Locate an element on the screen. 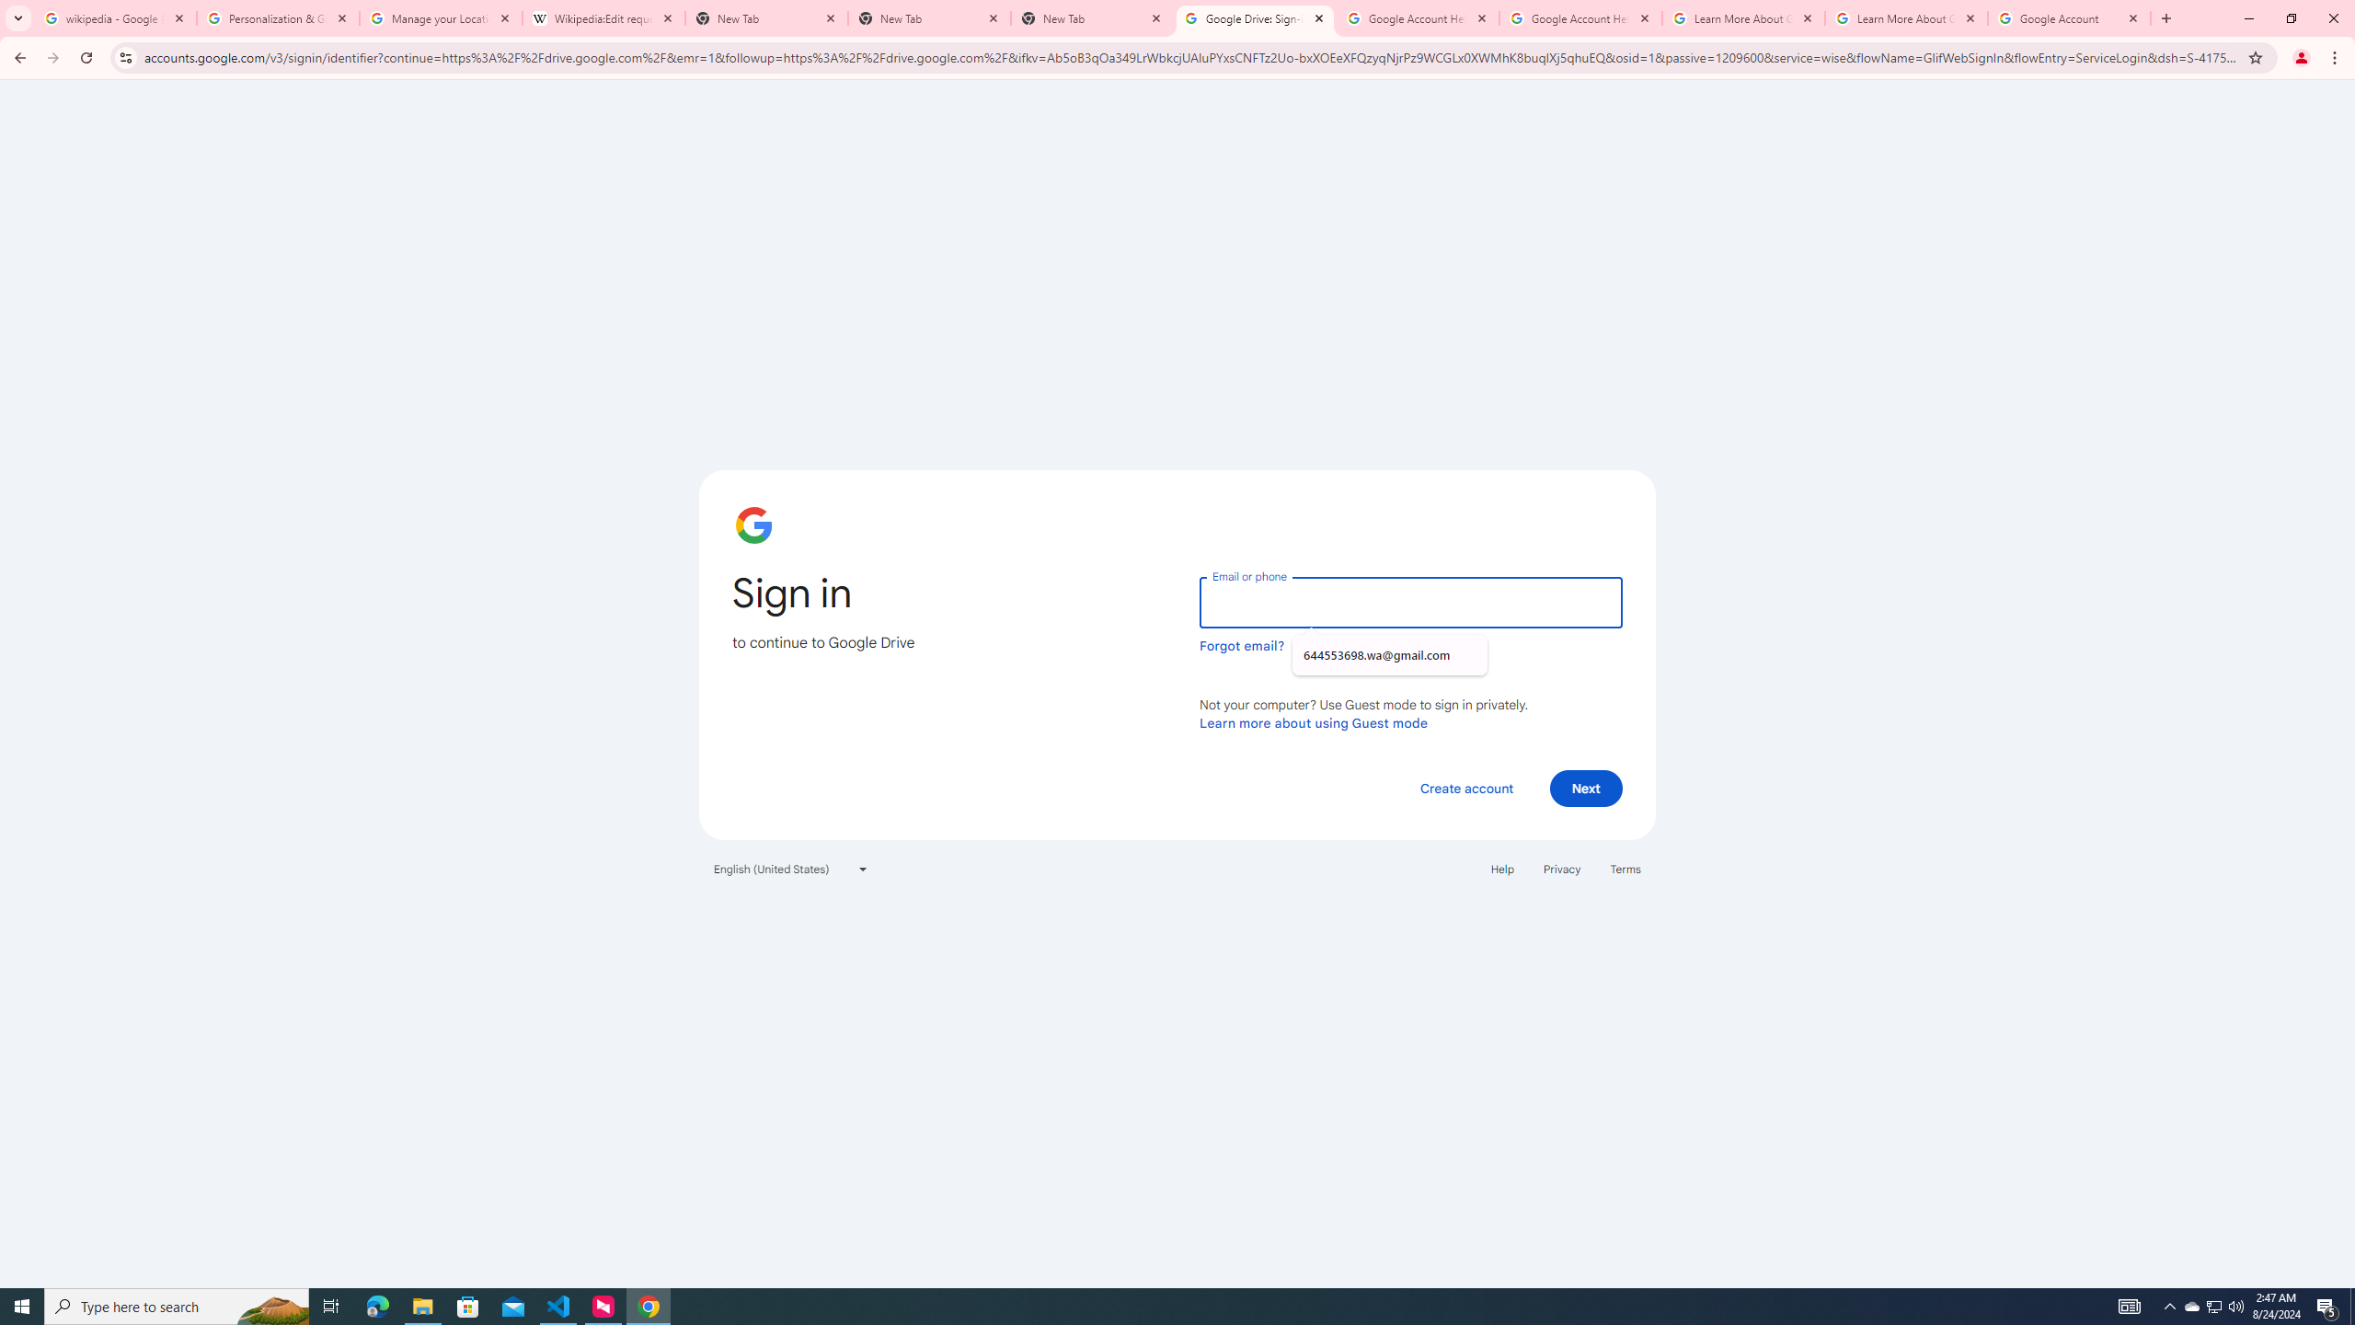 The image size is (2355, 1325). Wikipedia:Edit requests - Wikipedia is located at coordinates (603, 18).